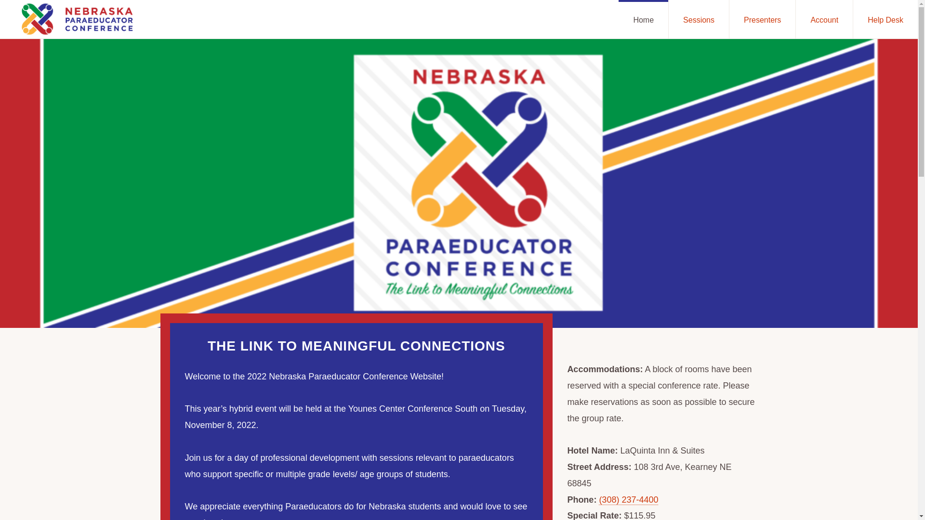 This screenshot has width=925, height=520. I want to click on Presenters, so click(762, 19).